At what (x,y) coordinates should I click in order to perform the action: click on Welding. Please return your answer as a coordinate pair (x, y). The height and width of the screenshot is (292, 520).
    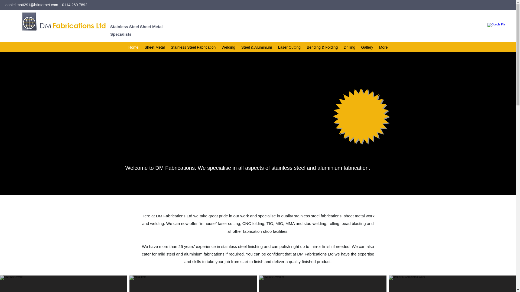
    Looking at the image, I should click on (229, 47).